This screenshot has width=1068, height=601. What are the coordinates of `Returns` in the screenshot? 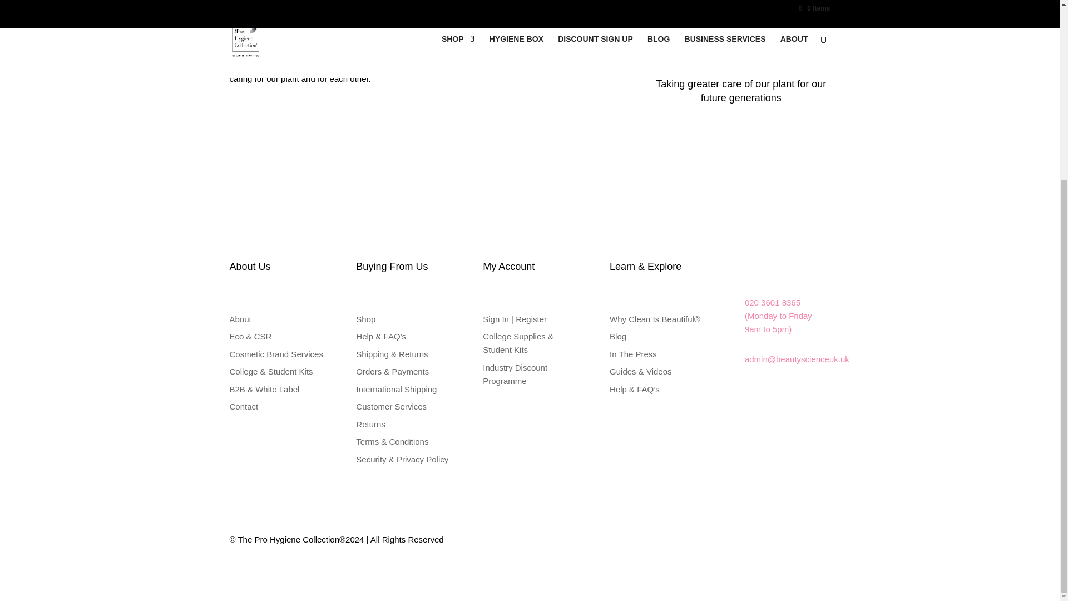 It's located at (370, 424).